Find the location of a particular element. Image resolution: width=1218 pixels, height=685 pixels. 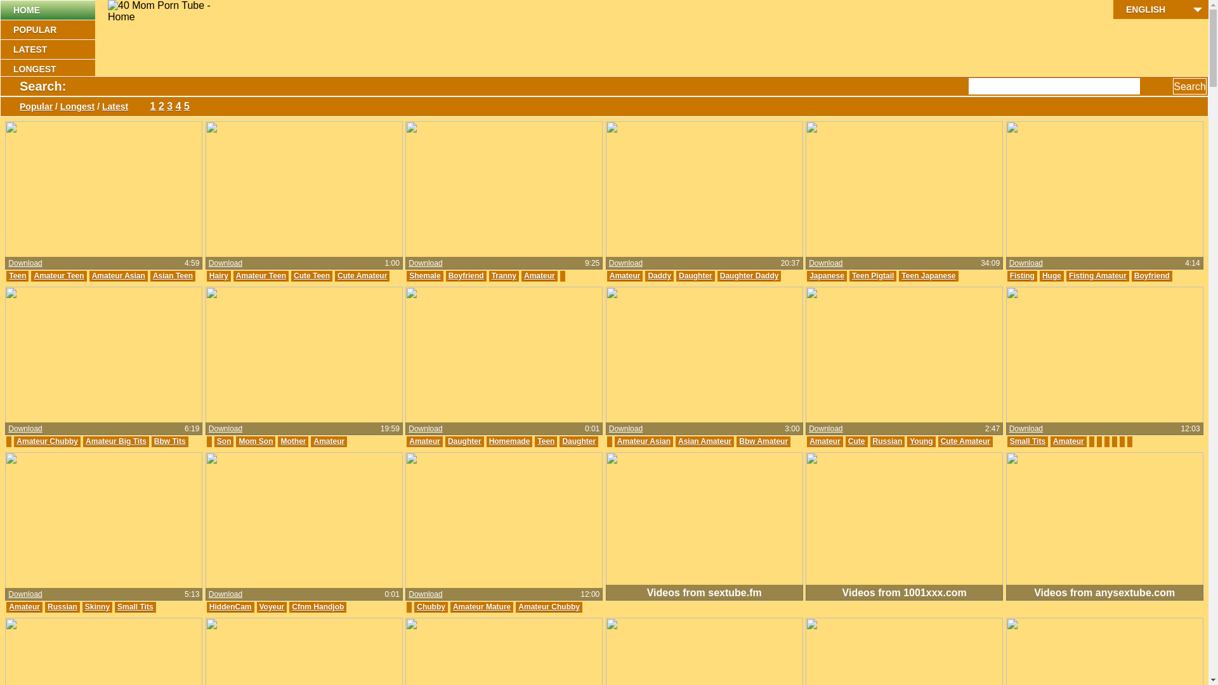

Small Tits is located at coordinates (1028, 441).